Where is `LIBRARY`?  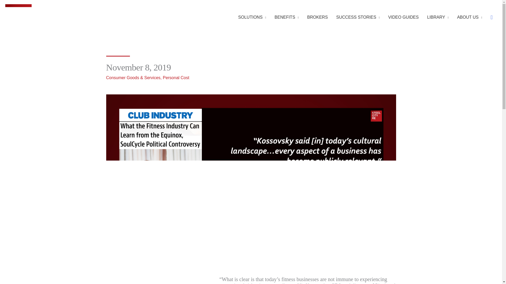
LIBRARY is located at coordinates (438, 17).